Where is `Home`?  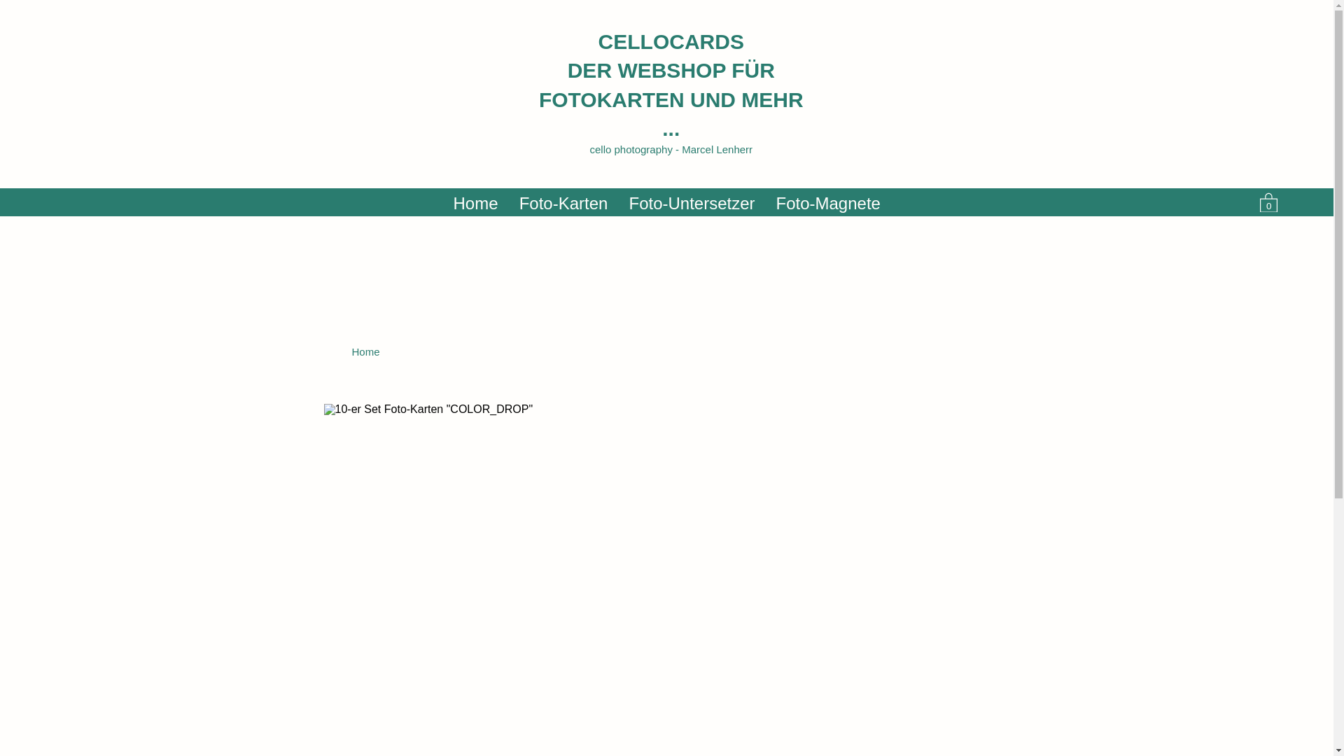
Home is located at coordinates (365, 351).